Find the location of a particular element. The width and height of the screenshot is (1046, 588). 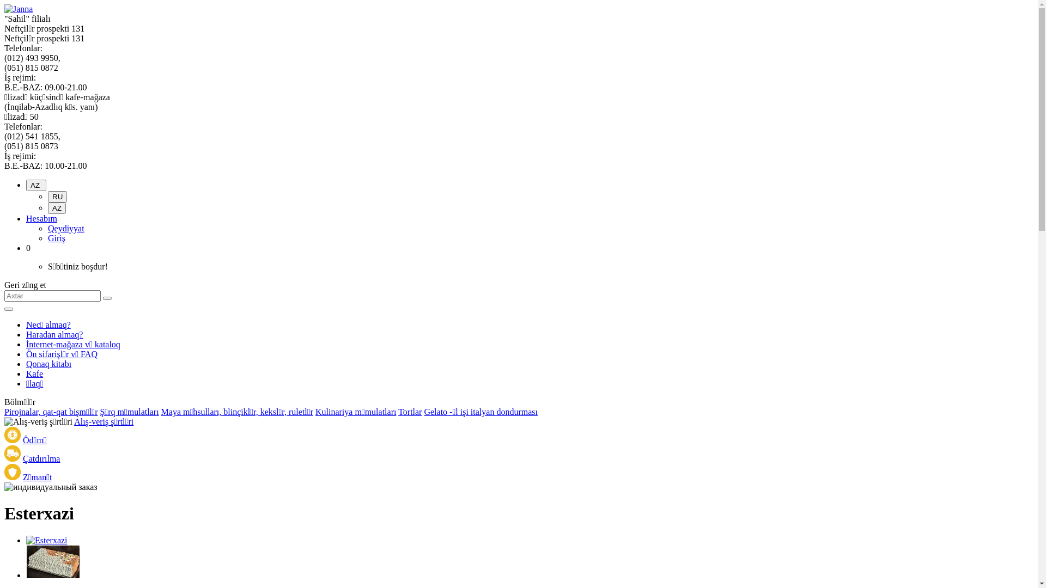

AZ  is located at coordinates (36, 185).